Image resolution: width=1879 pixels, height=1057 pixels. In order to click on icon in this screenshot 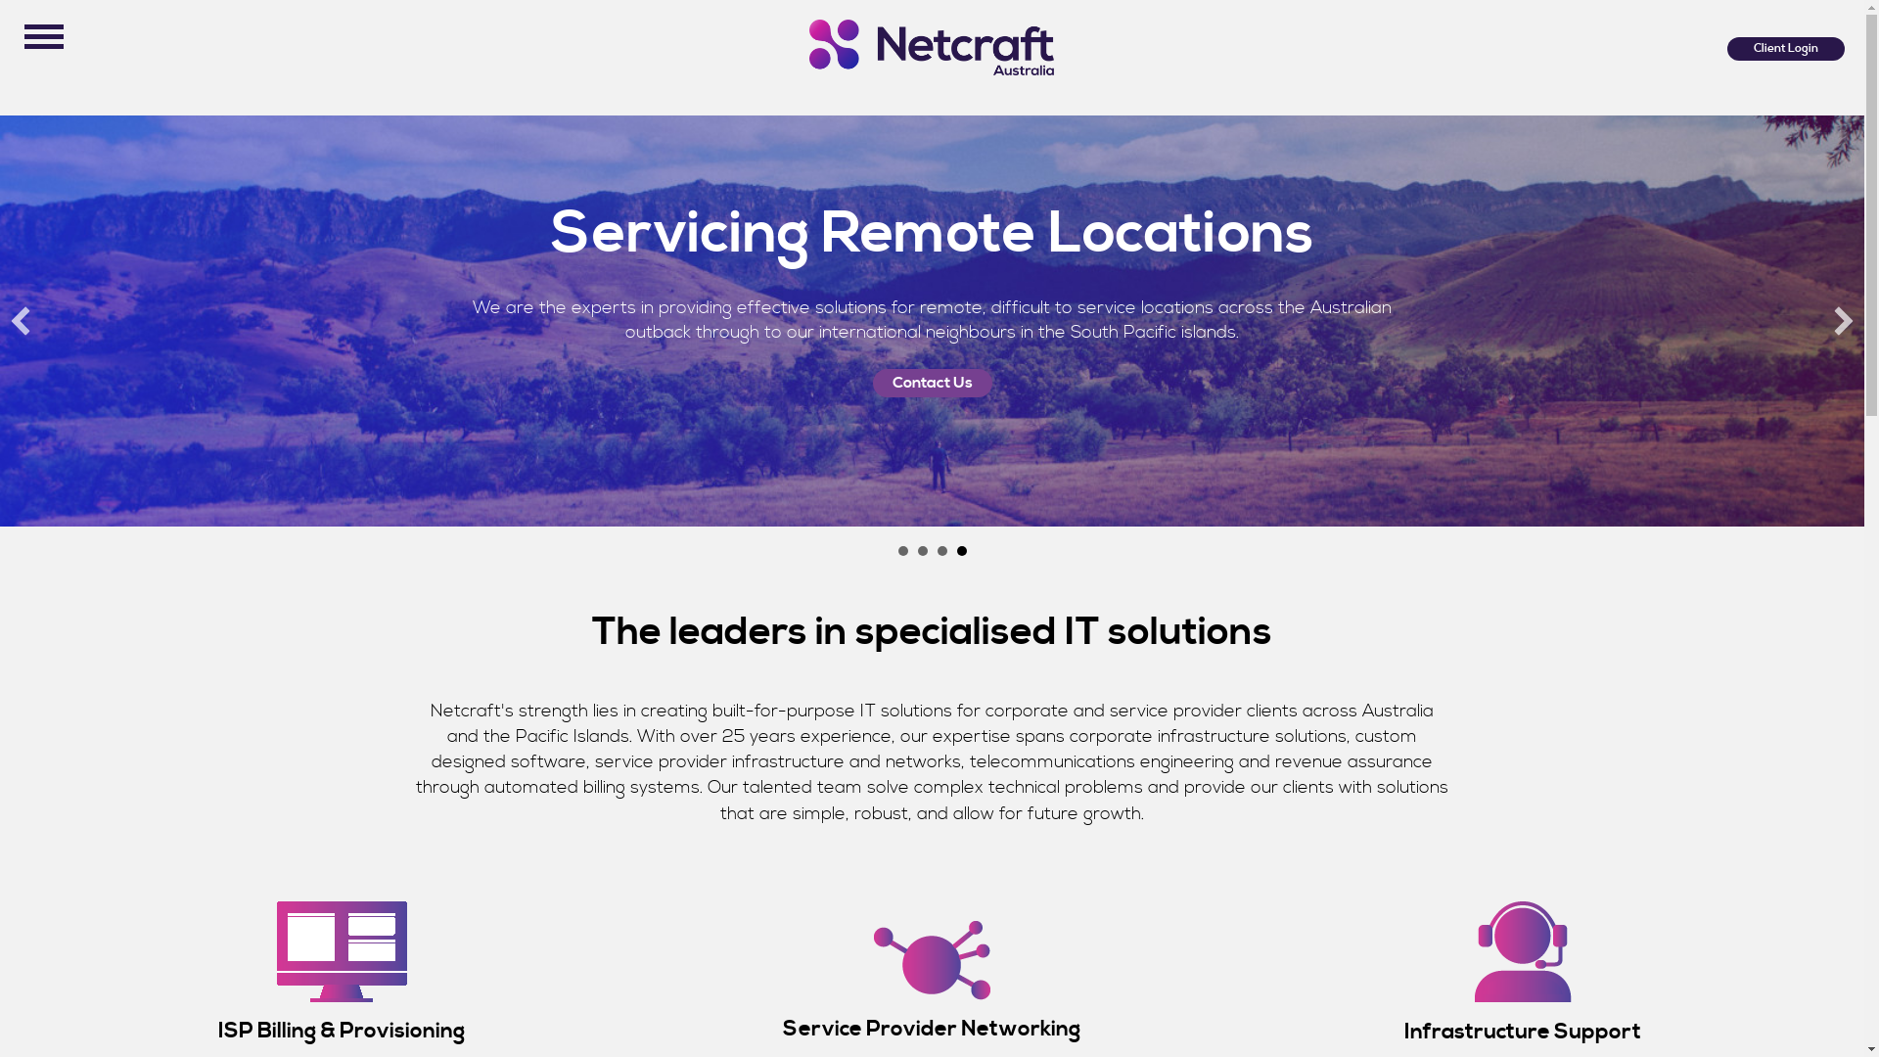, I will do `click(343, 951)`.